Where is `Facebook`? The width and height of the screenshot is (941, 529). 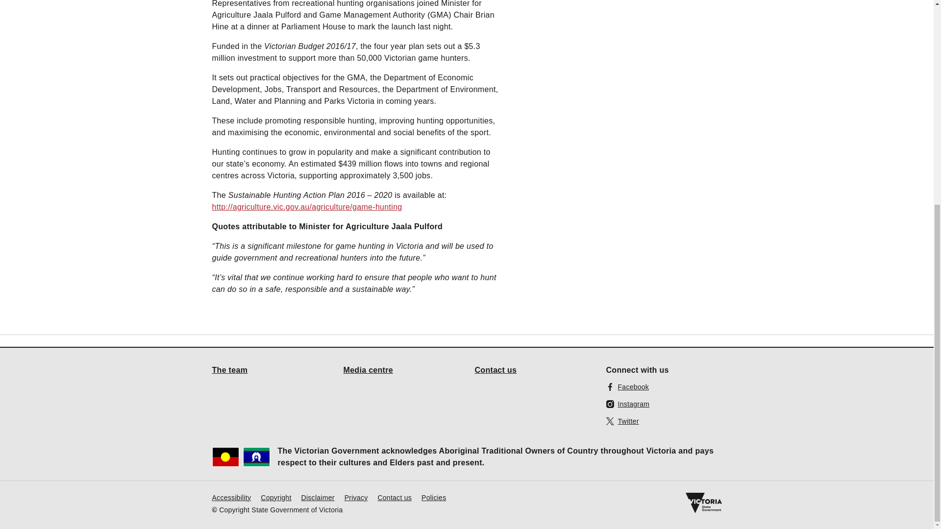 Facebook is located at coordinates (627, 386).